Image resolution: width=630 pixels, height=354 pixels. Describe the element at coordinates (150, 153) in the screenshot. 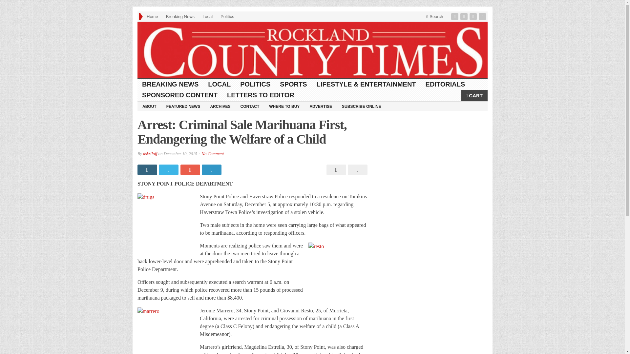

I see `dskriloff` at that location.